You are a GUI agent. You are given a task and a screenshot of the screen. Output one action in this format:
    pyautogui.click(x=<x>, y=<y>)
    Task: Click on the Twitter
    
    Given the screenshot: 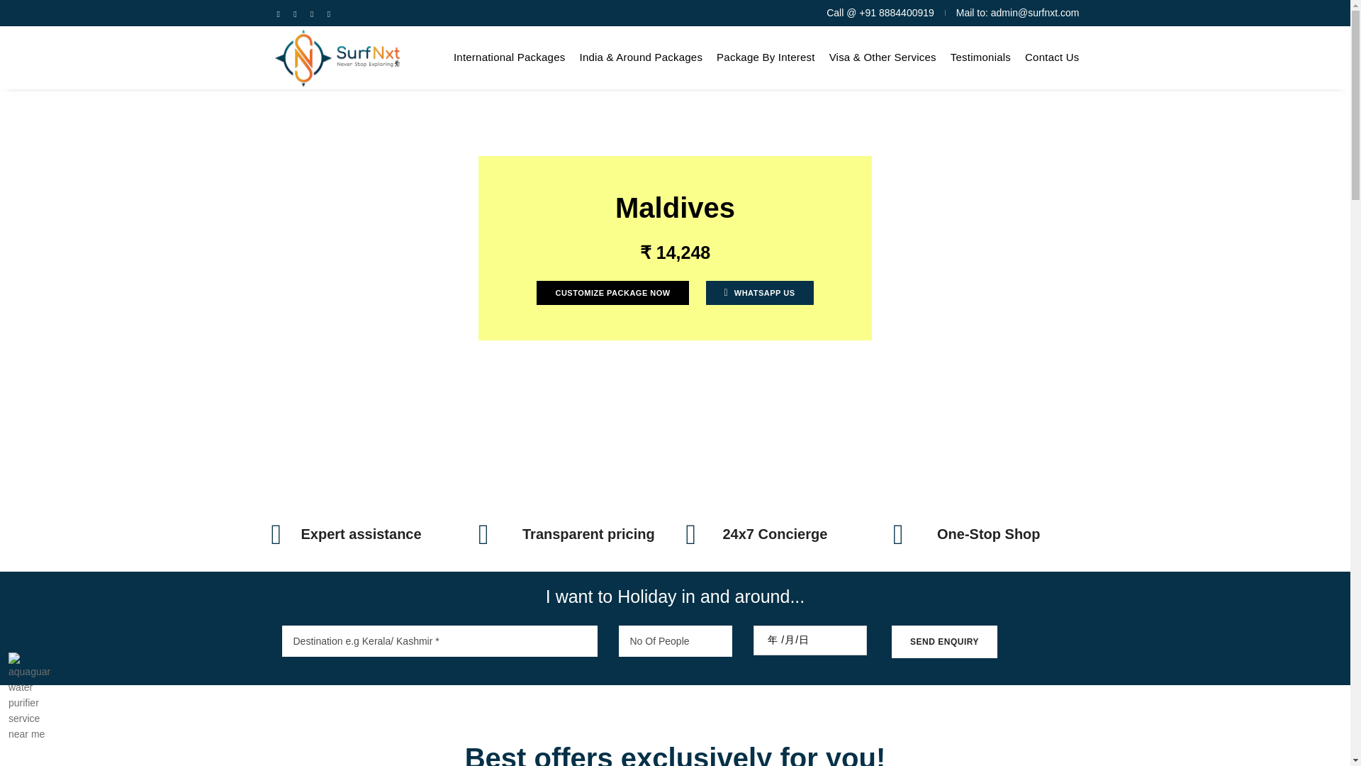 What is the action you would take?
    pyautogui.click(x=295, y=13)
    